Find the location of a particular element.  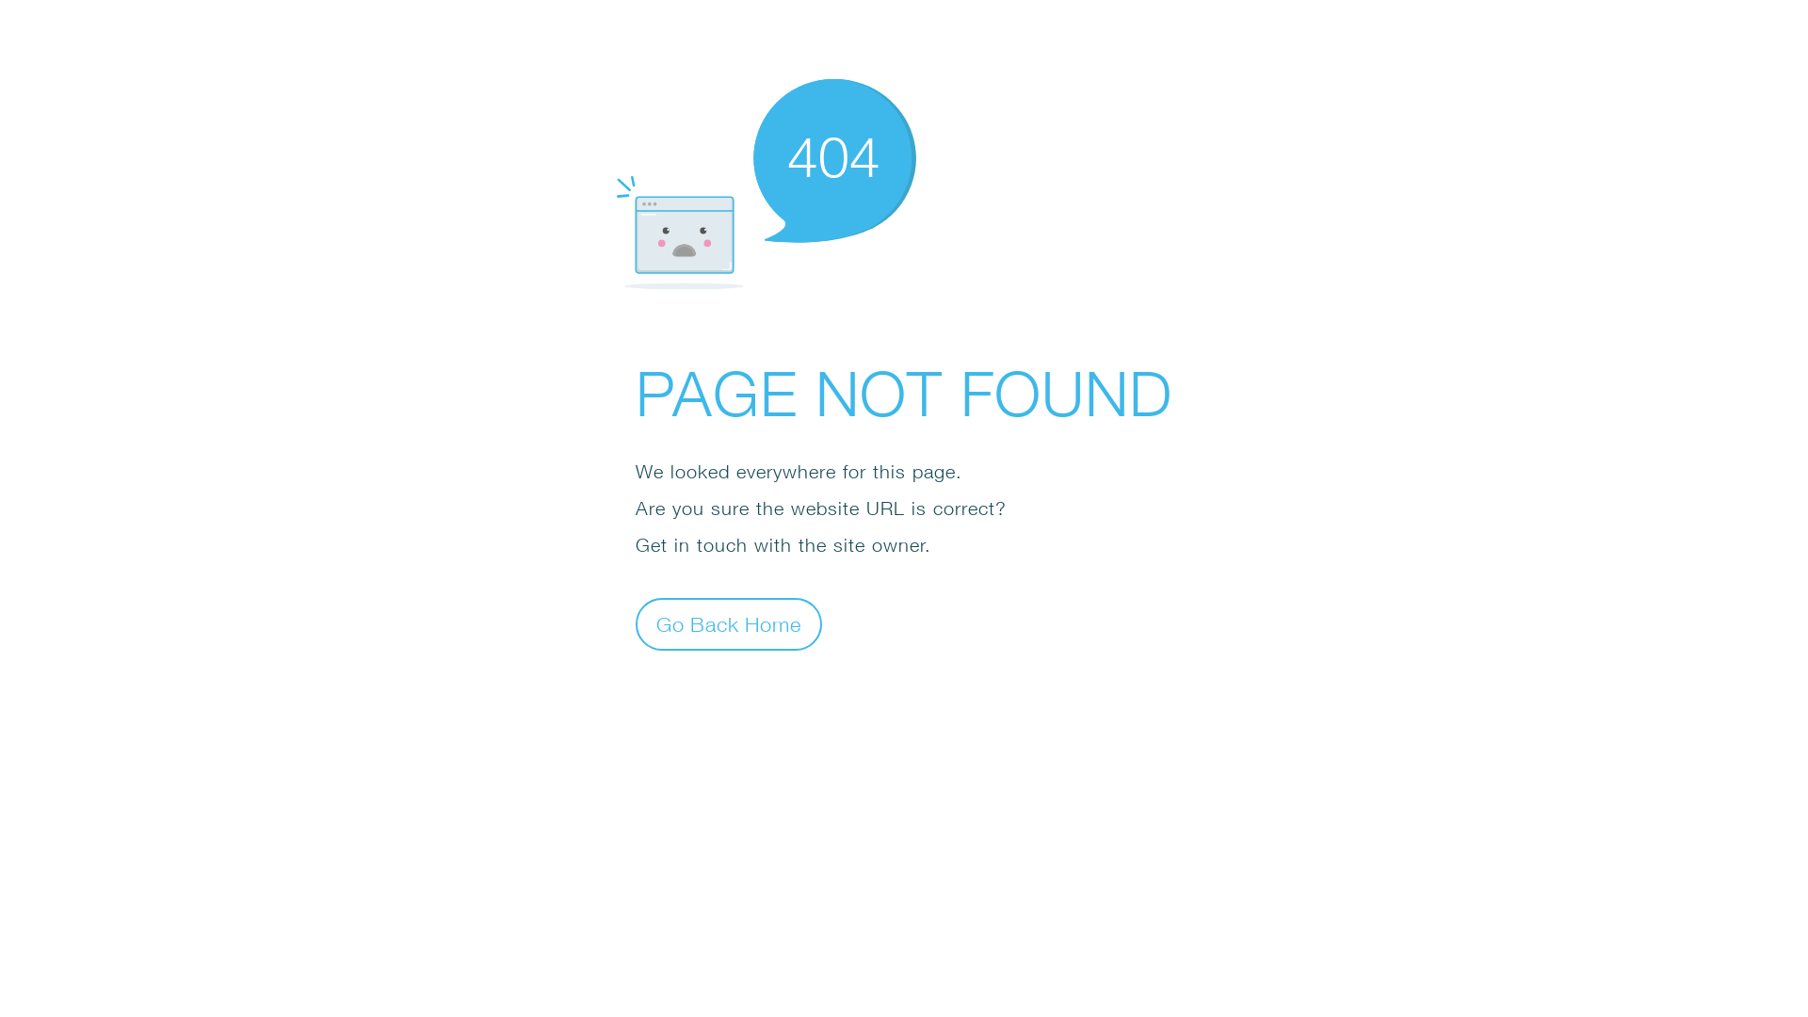

Go Back Home is located at coordinates (729, 623).